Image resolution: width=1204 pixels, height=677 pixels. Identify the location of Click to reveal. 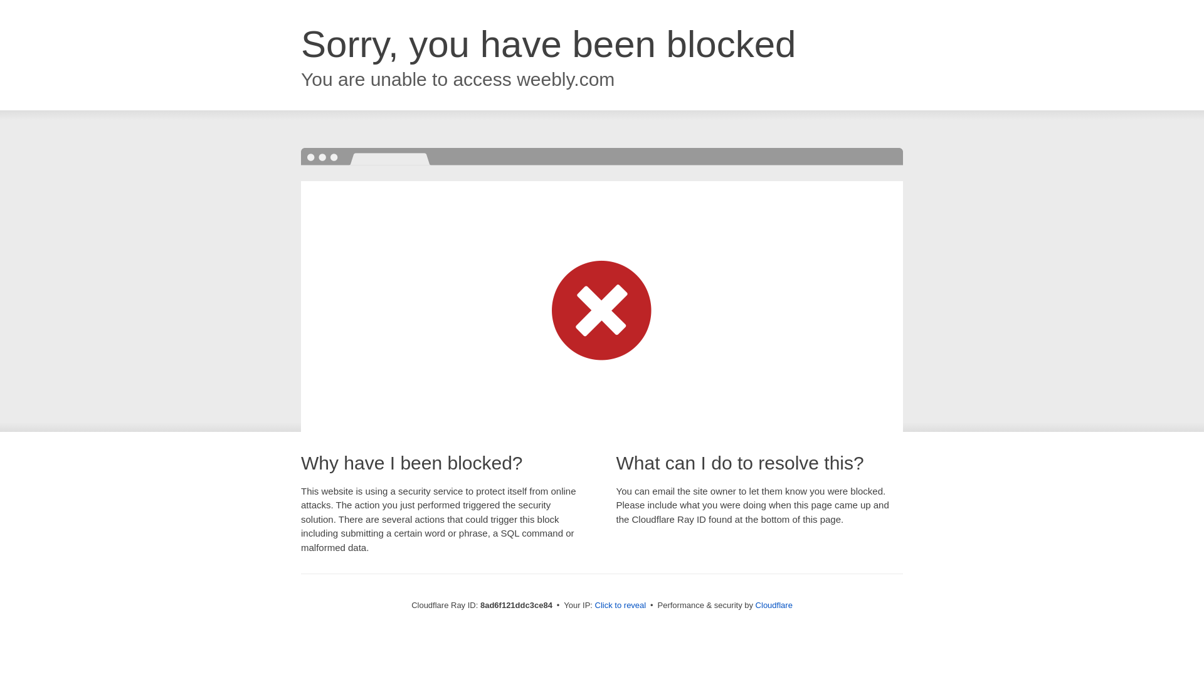
(621, 606).